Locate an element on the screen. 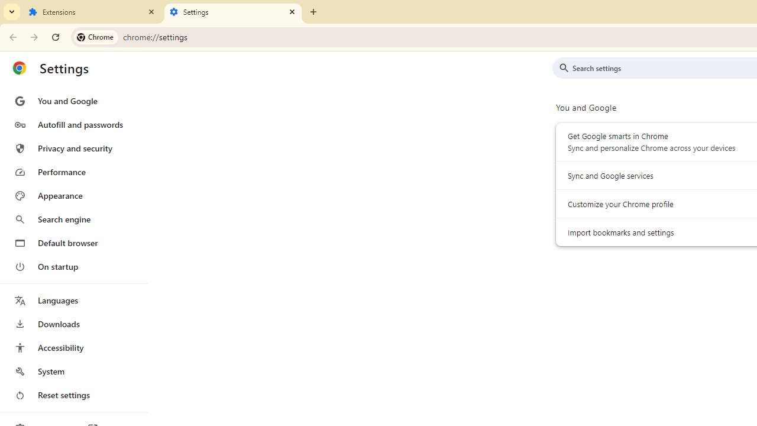  Search engine is located at coordinates (73, 219).